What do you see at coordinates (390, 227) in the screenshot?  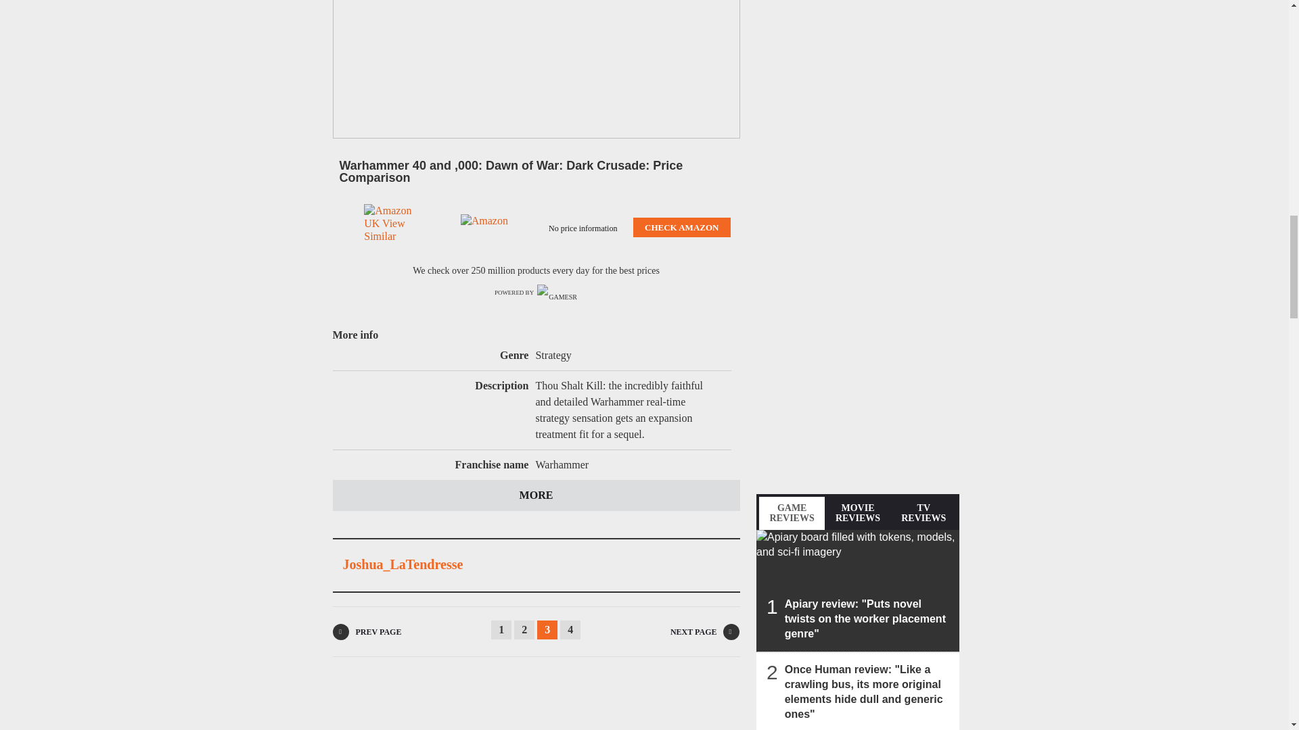 I see `Amazon UK View Similar` at bounding box center [390, 227].